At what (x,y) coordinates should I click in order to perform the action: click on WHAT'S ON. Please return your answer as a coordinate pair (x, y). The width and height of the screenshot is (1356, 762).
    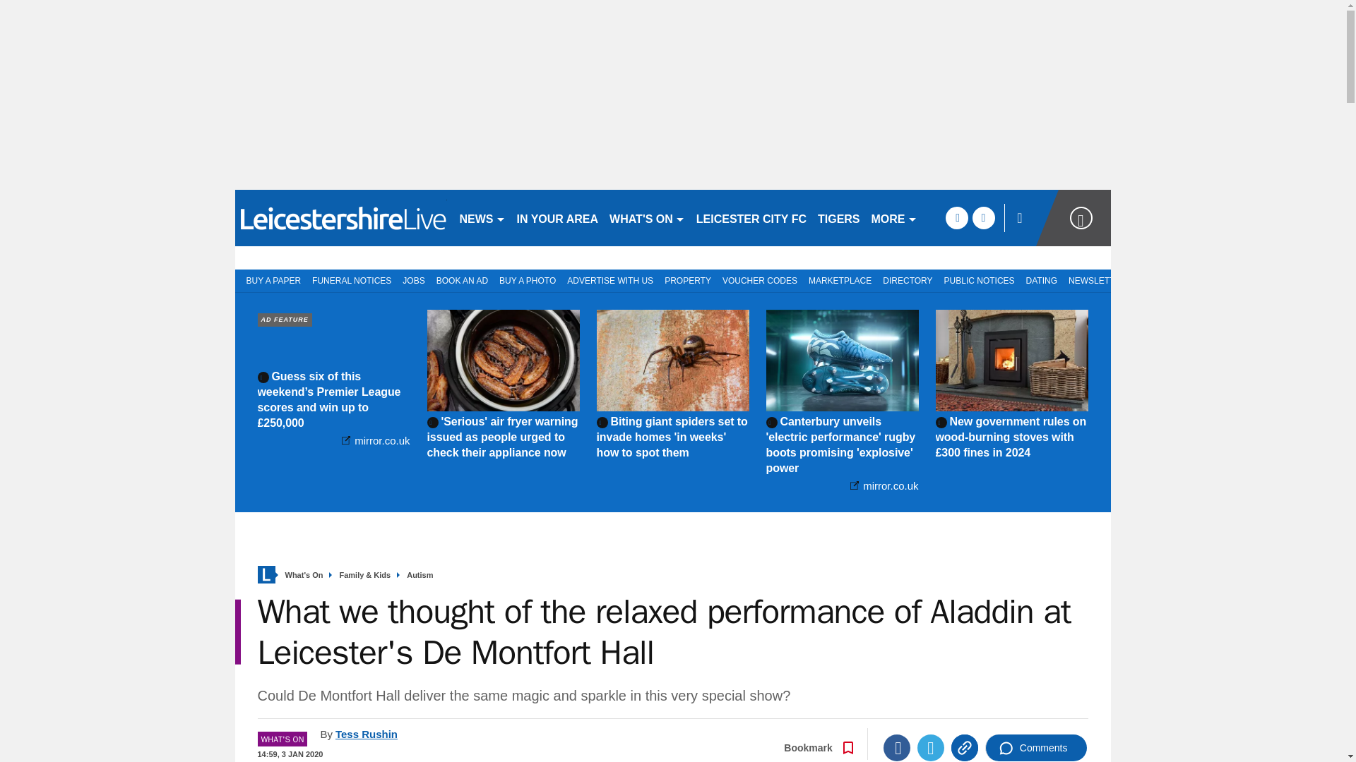
    Looking at the image, I should click on (647, 217).